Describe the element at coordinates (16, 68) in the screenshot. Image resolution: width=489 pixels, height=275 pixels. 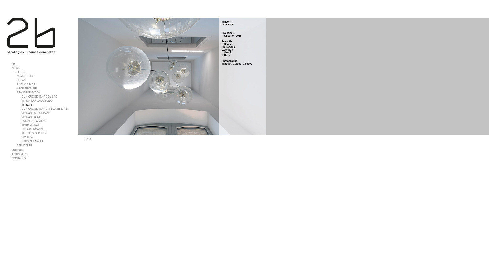
I see `NEWS` at that location.